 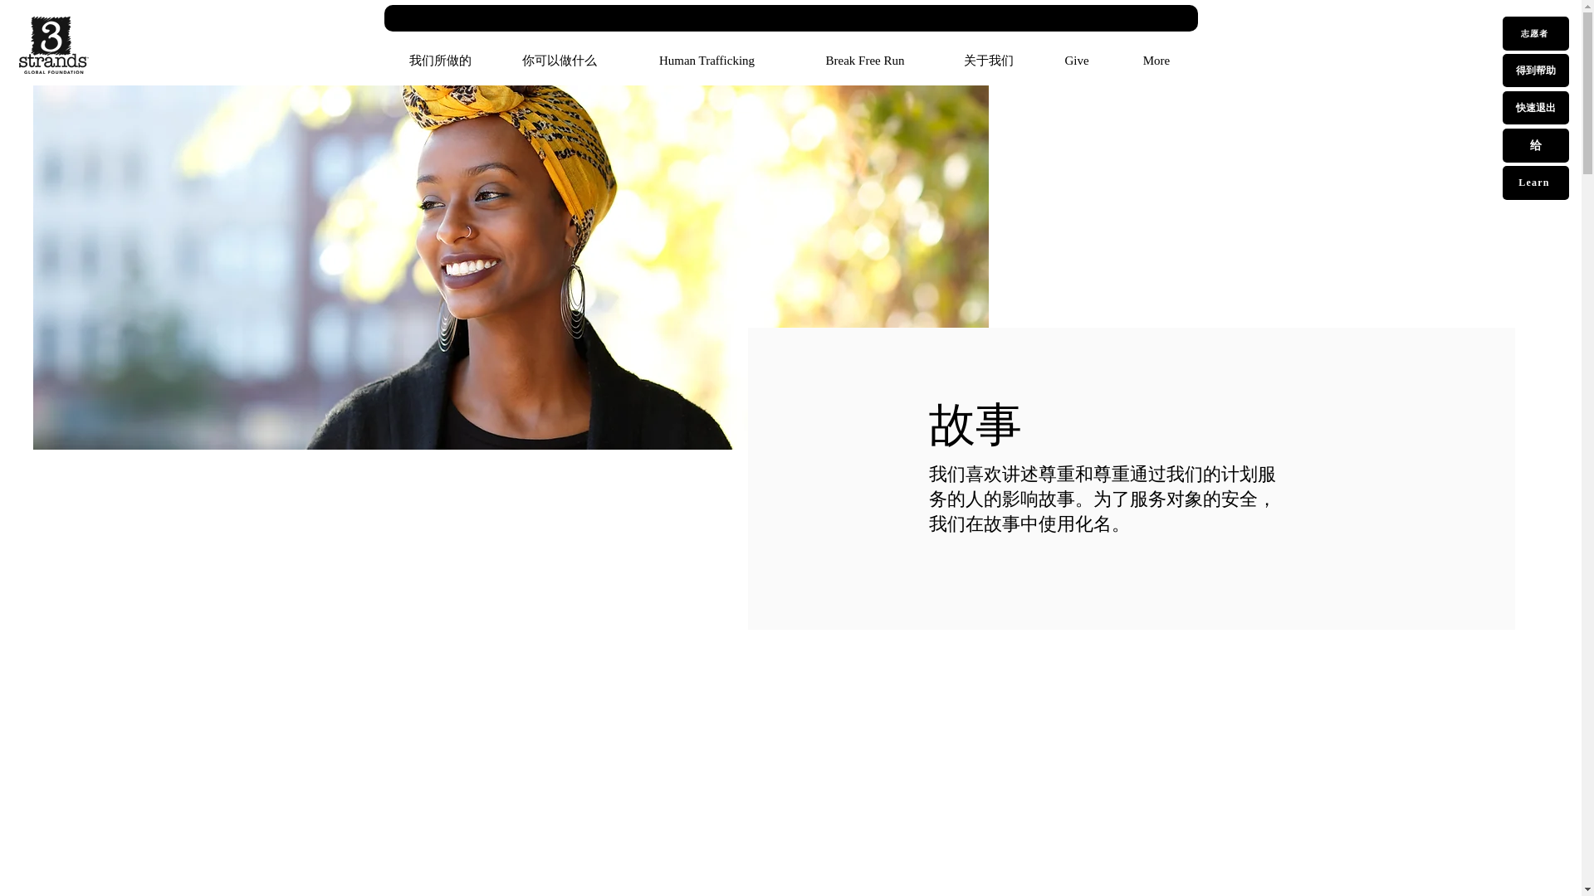 I want to click on Break Free Run, so click(x=865, y=61).